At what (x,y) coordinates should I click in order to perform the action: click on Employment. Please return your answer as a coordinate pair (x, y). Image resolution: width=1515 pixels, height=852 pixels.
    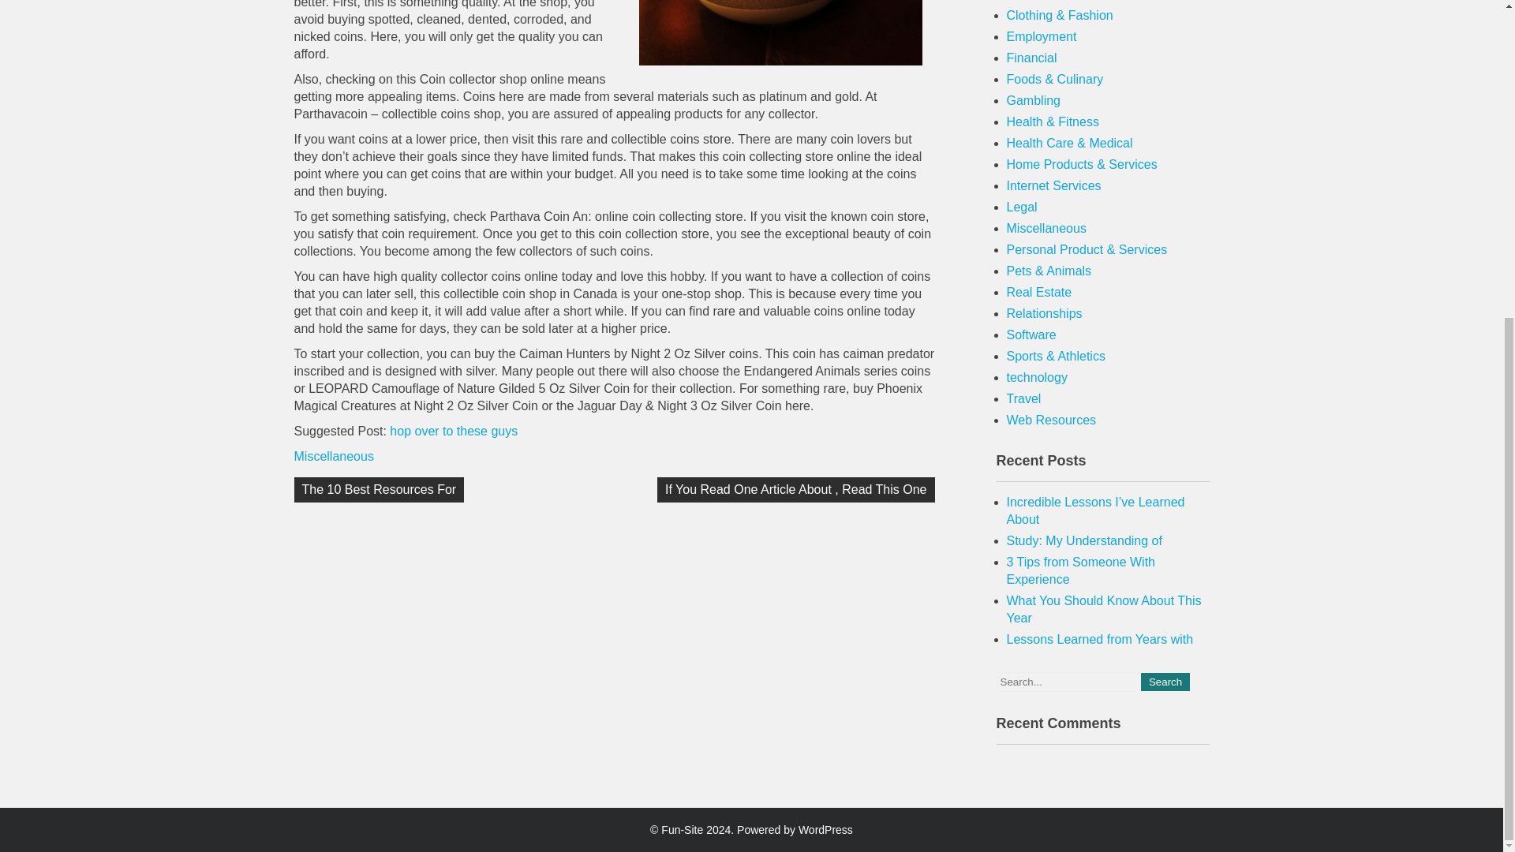
    Looking at the image, I should click on (1042, 36).